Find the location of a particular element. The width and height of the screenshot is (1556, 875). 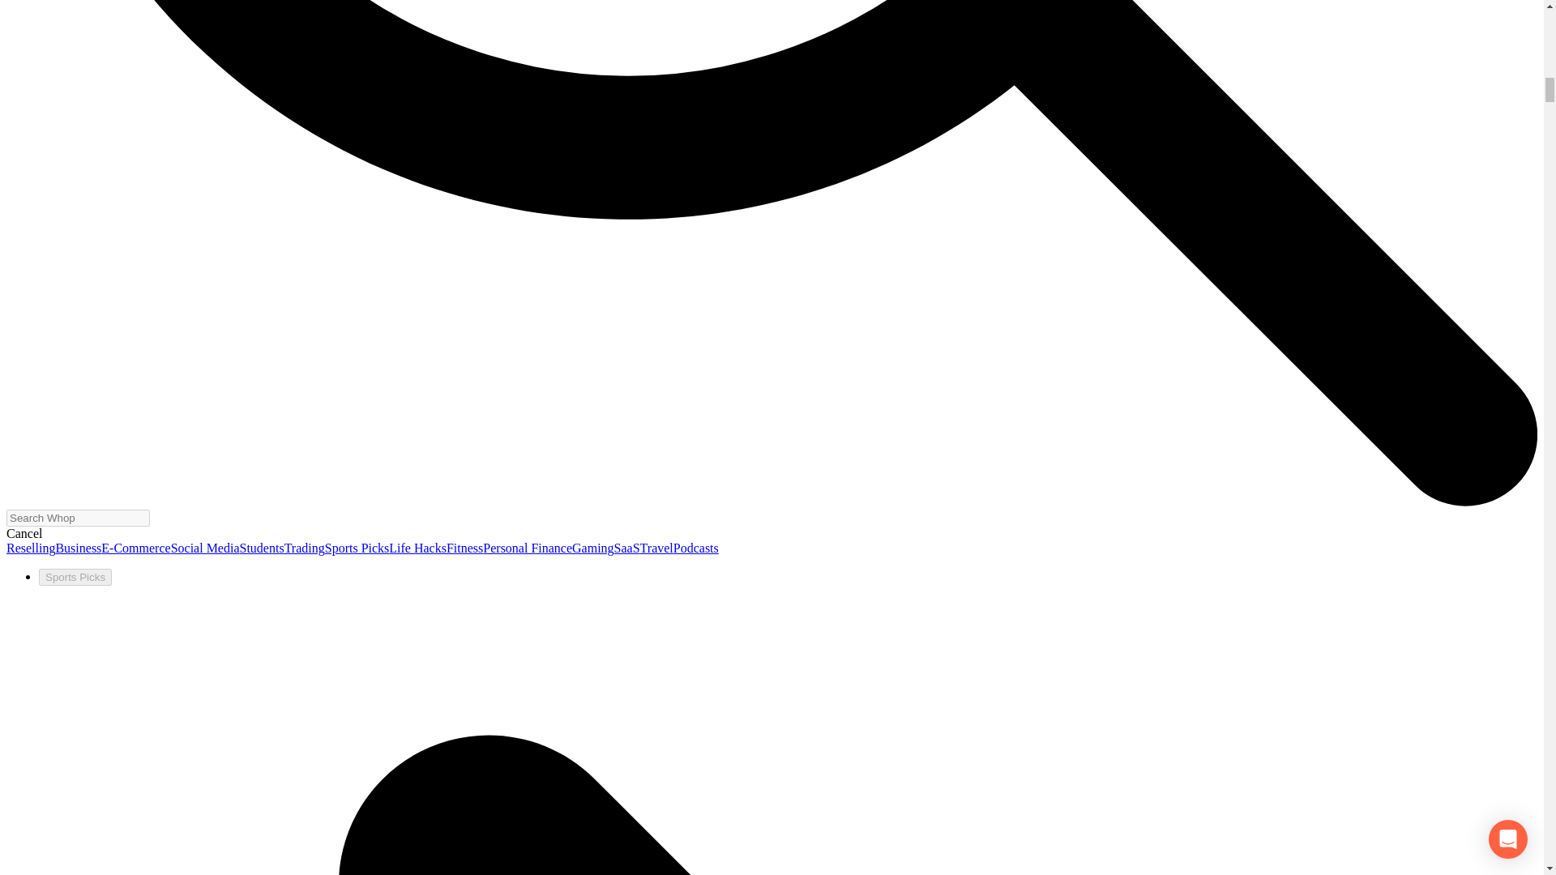

Reselling is located at coordinates (30, 548).